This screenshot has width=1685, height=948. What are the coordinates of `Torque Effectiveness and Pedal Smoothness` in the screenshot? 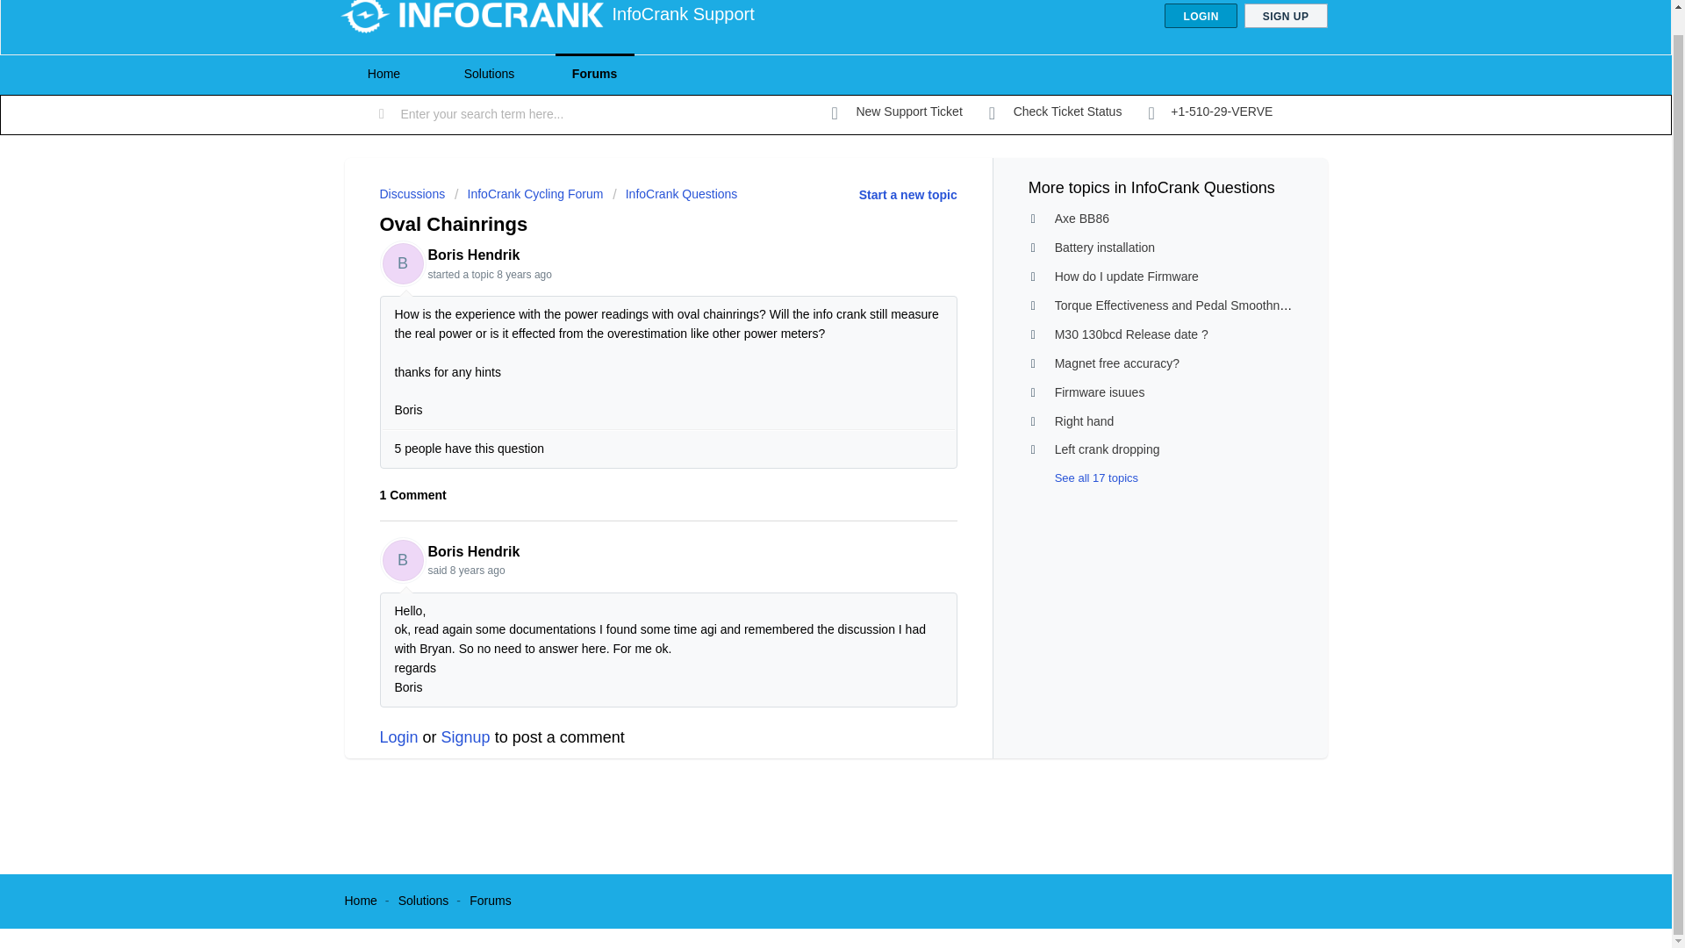 It's located at (1176, 305).